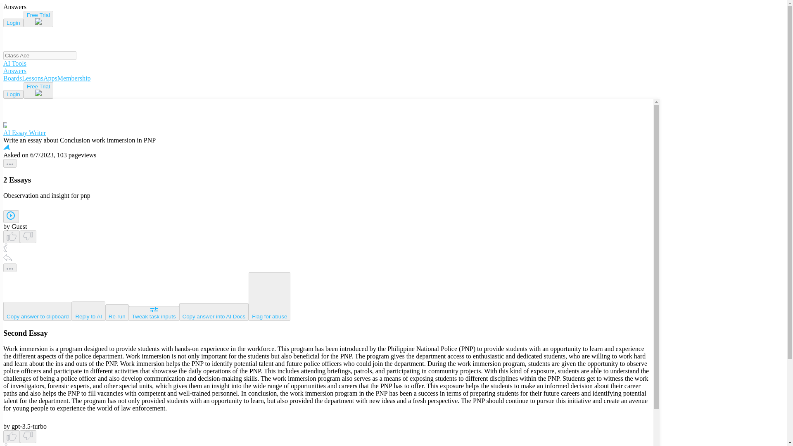 The width and height of the screenshot is (793, 446). Describe the element at coordinates (37, 311) in the screenshot. I see `Copy answer to clipboard` at that location.